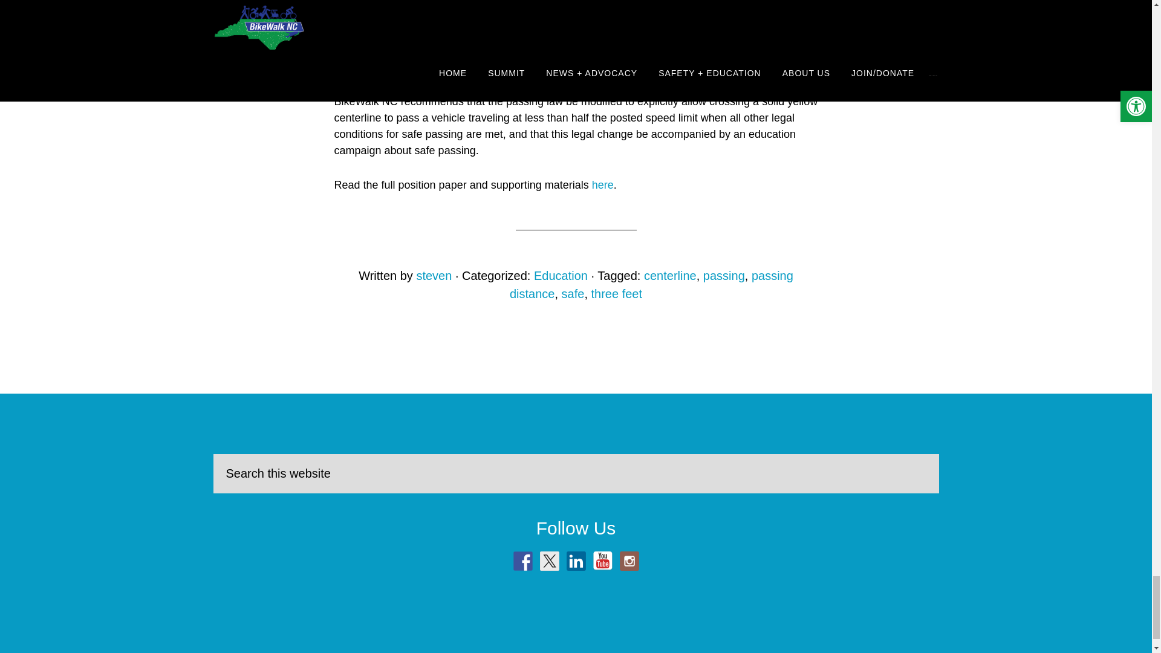 The width and height of the screenshot is (1161, 653). Describe the element at coordinates (576, 560) in the screenshot. I see `Find us on Linkedin` at that location.